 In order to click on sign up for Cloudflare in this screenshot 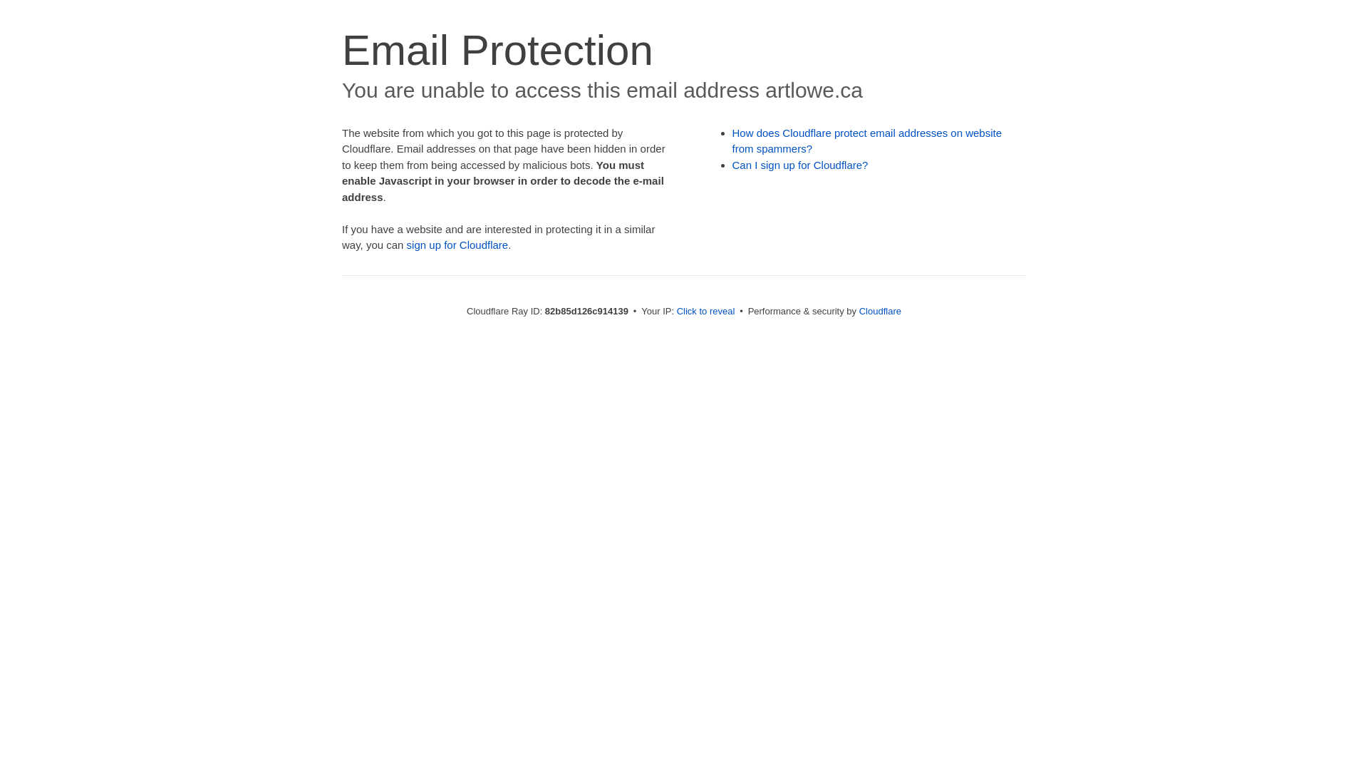, I will do `click(457, 245)`.